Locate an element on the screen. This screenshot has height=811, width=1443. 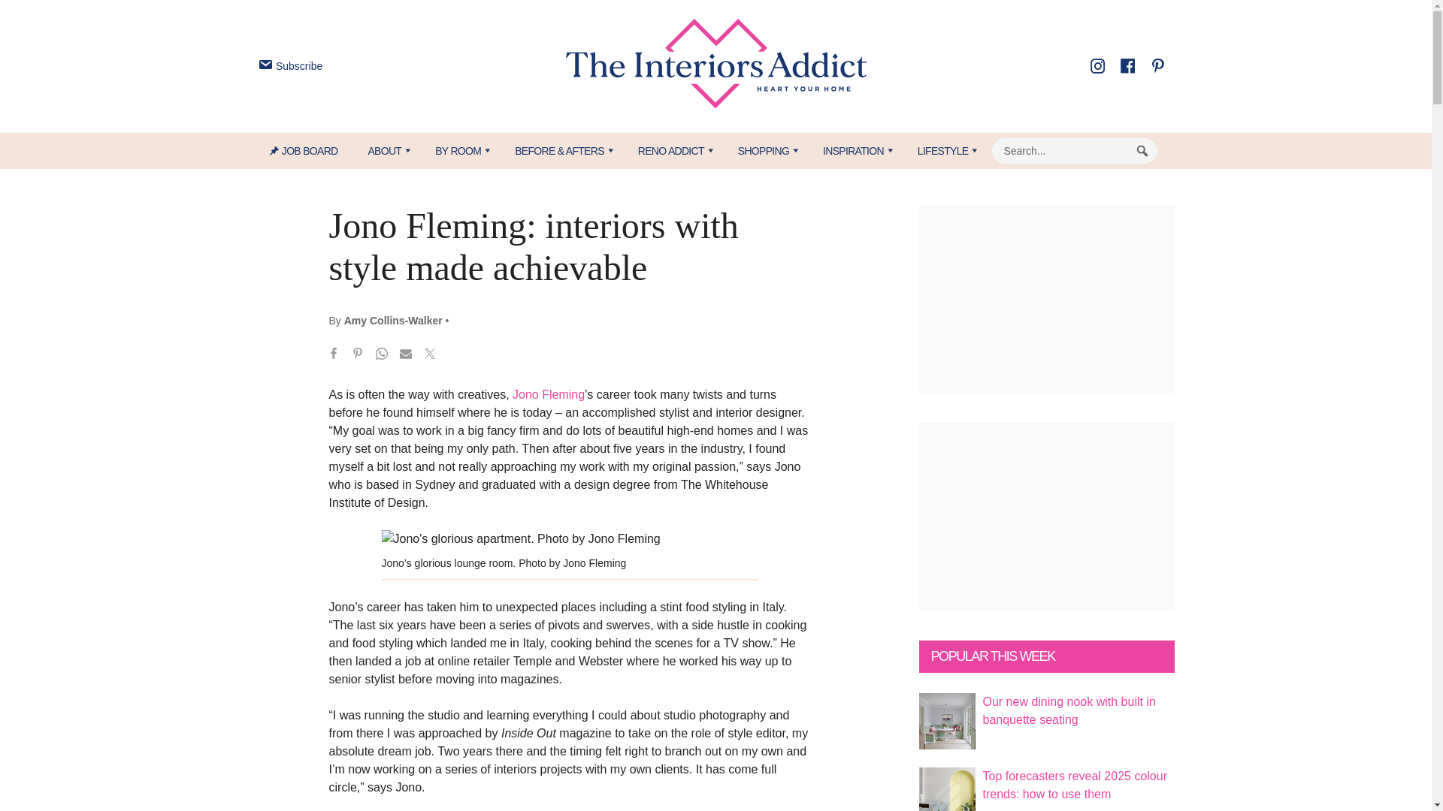
YES PLEASE! is located at coordinates (786, 291).